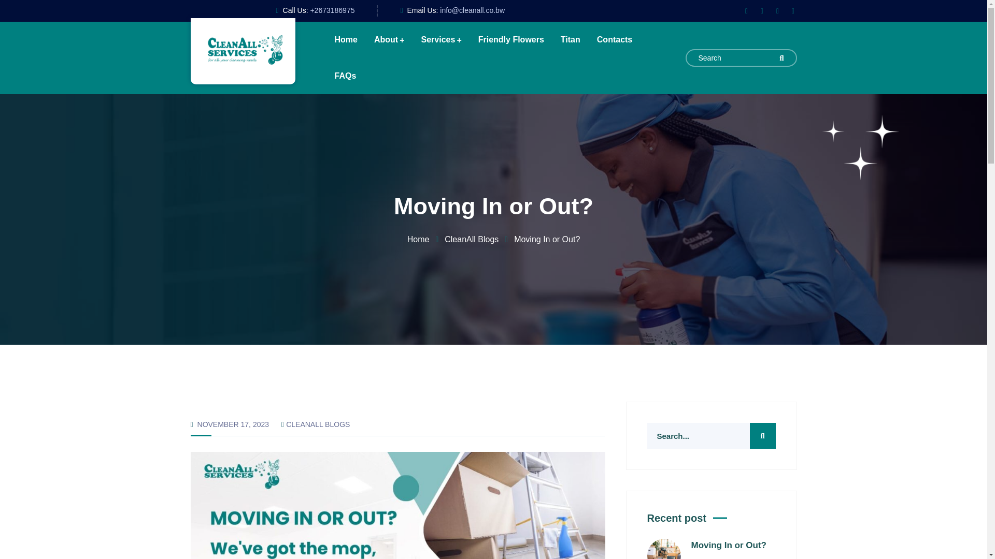 This screenshot has width=995, height=559. Describe the element at coordinates (441, 40) in the screenshot. I see `Services` at that location.